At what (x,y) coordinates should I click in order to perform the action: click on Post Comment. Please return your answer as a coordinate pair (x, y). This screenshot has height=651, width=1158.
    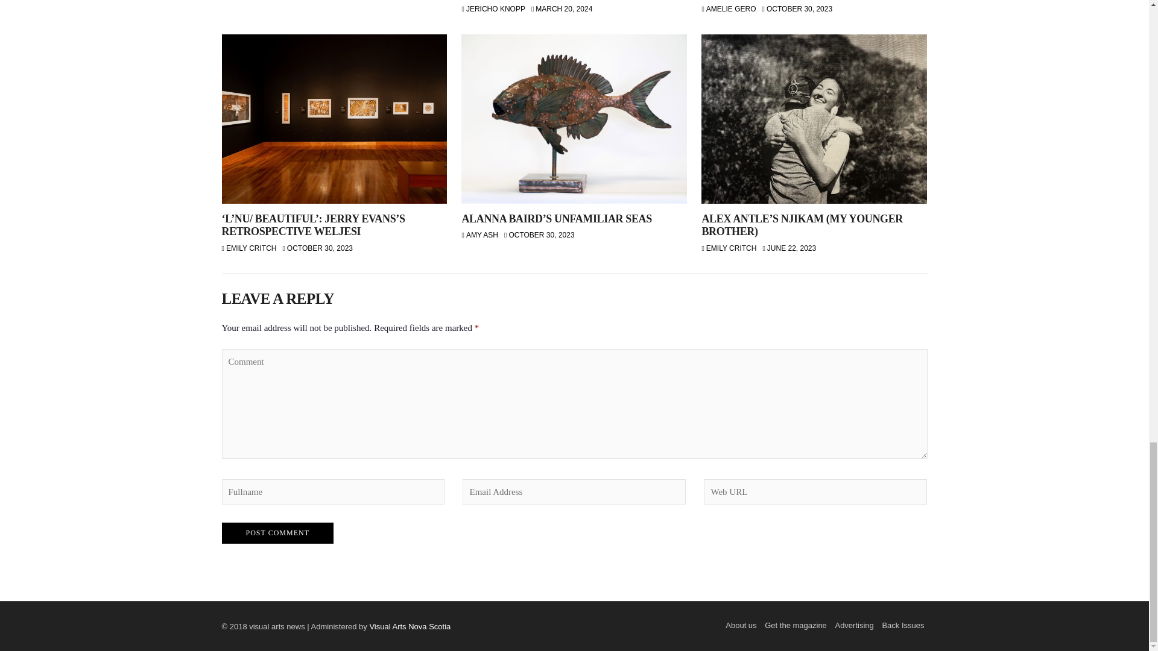
    Looking at the image, I should click on (277, 533).